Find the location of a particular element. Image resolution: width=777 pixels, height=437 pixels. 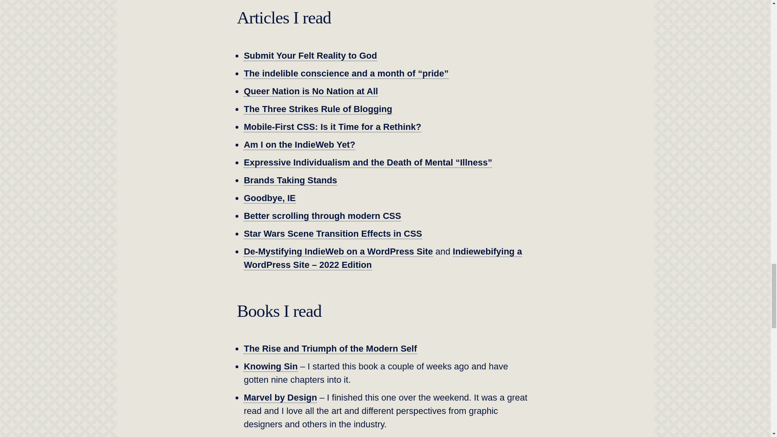

Goodbye, IE is located at coordinates (270, 198).